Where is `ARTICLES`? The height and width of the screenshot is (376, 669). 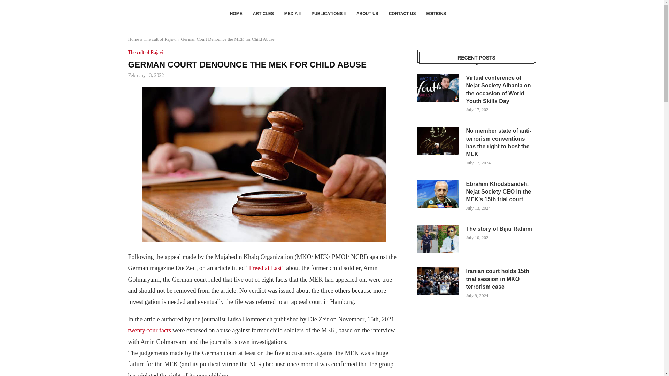
ARTICLES is located at coordinates (263, 13).